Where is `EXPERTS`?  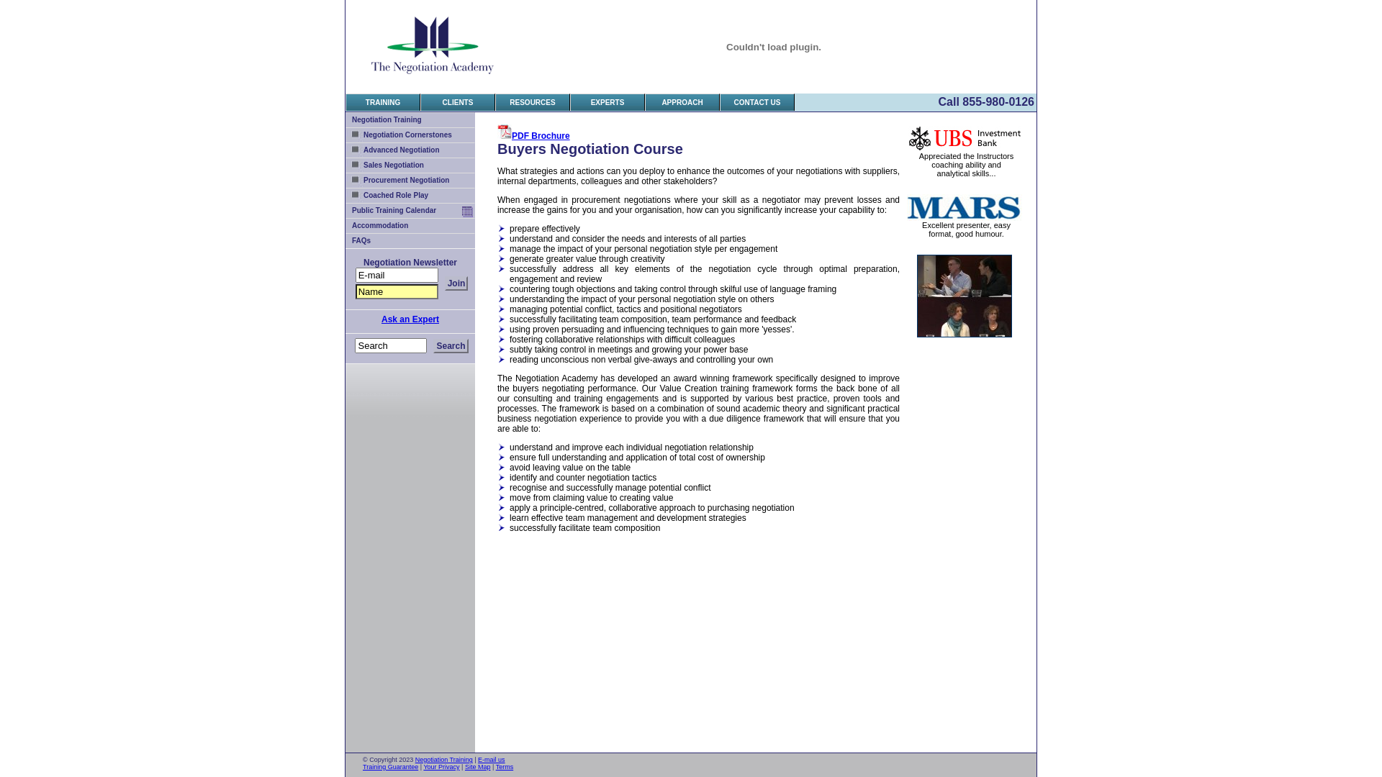 EXPERTS is located at coordinates (608, 102).